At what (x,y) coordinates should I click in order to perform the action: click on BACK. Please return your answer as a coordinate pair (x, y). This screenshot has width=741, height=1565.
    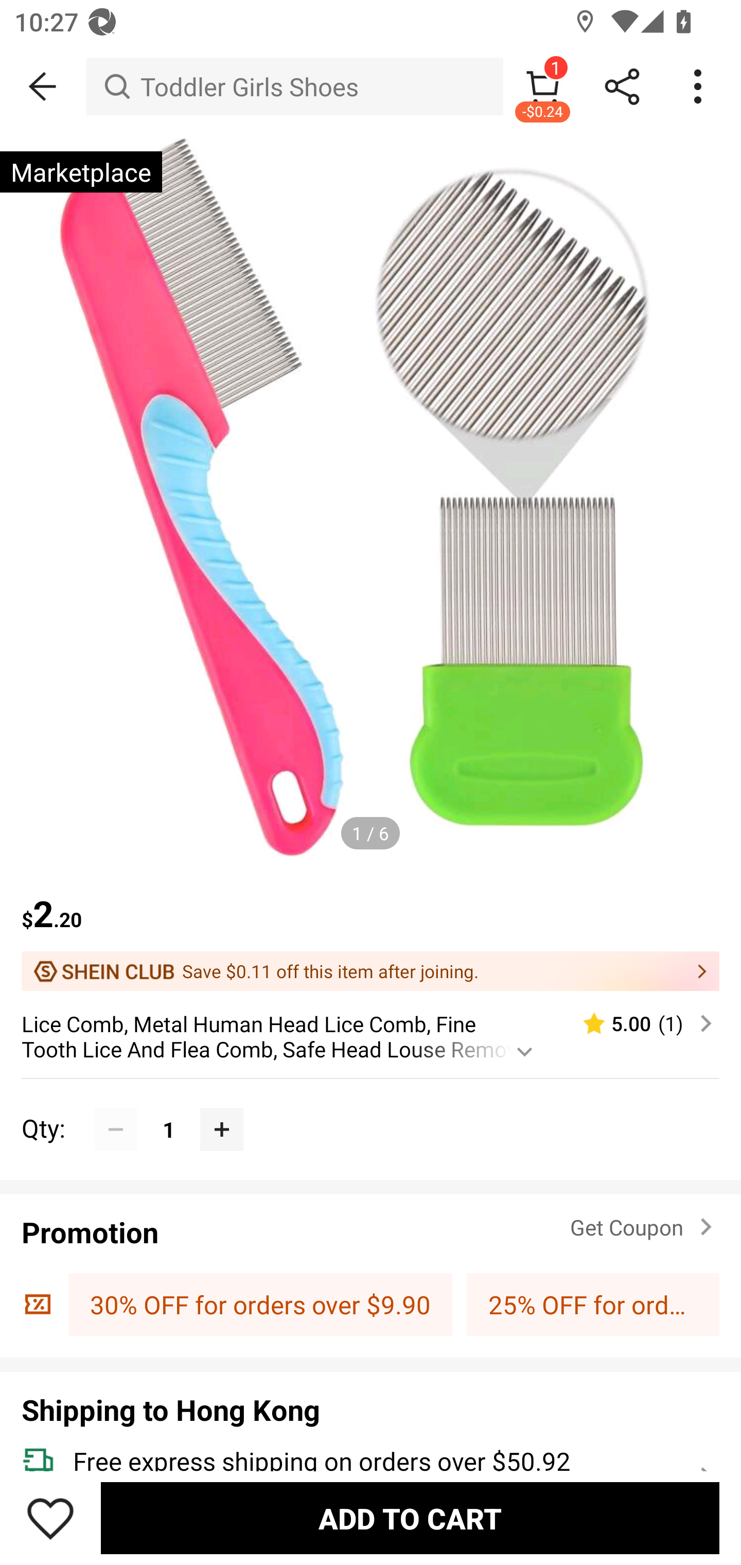
    Looking at the image, I should click on (43, 86).